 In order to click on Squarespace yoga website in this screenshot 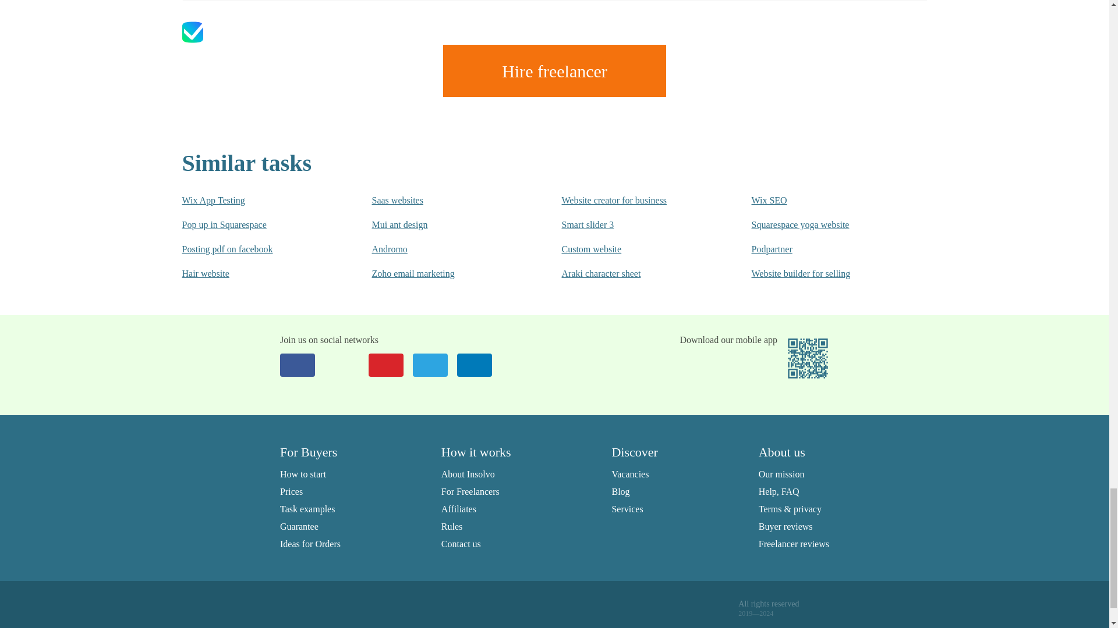, I will do `click(823, 224)`.